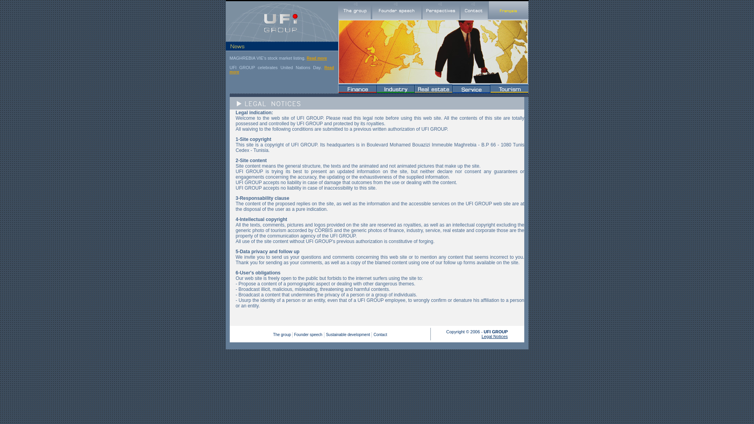 This screenshot has height=424, width=754. Describe the element at coordinates (494, 336) in the screenshot. I see `Legal Notices` at that location.